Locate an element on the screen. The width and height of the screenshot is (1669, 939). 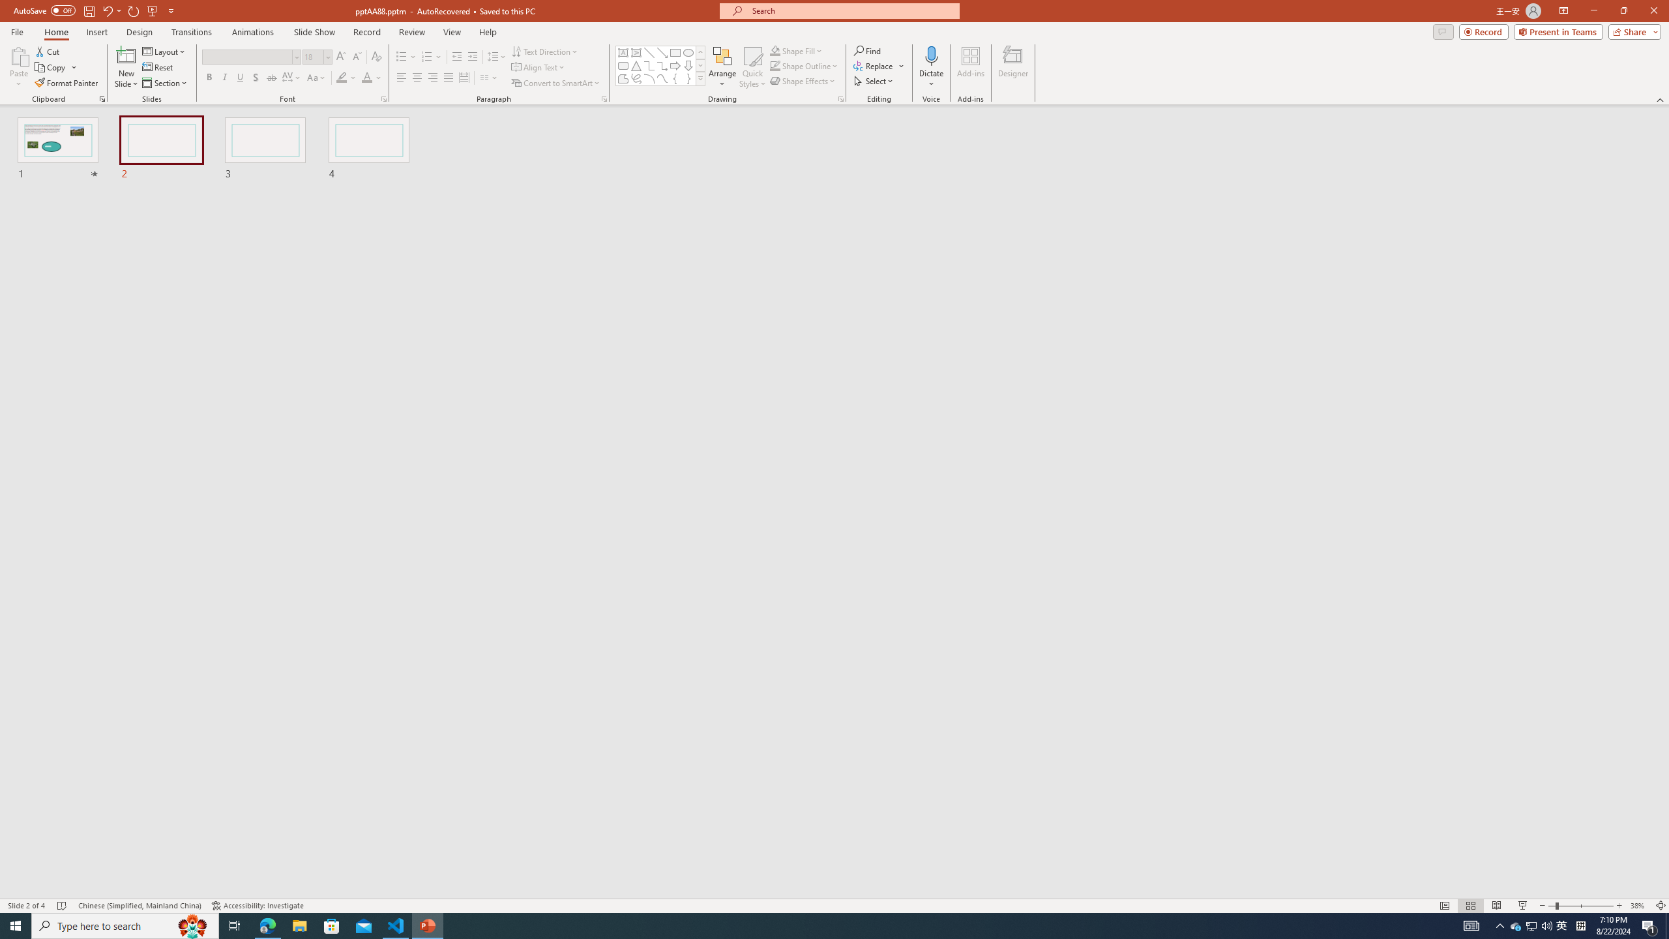
Shape Fill Aqua, Accent 2 is located at coordinates (775, 51).